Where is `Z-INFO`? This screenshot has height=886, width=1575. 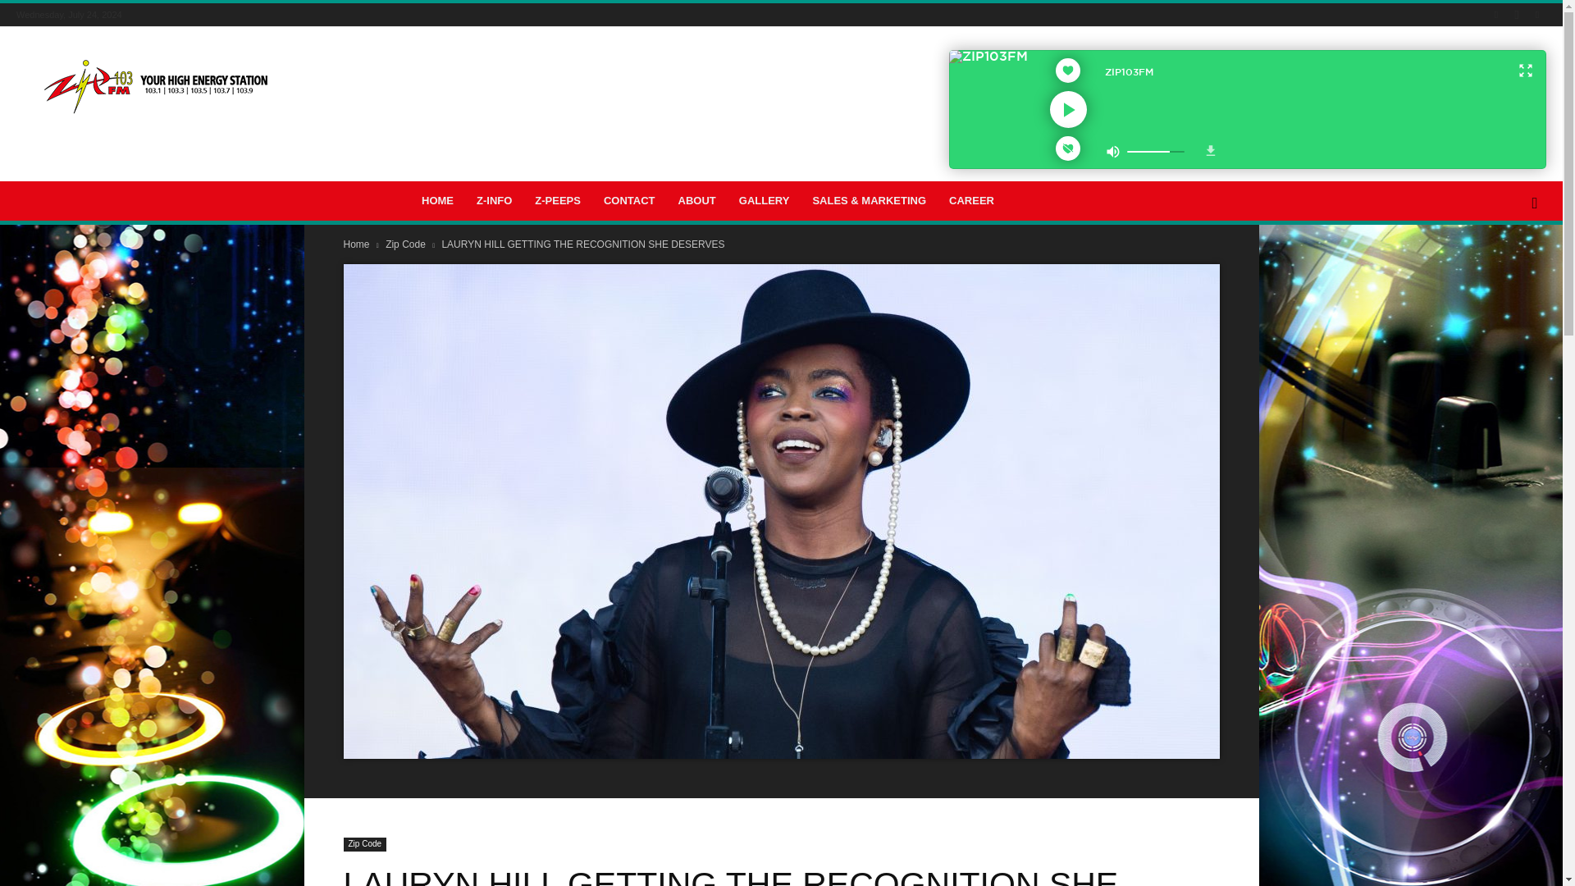
Z-INFO is located at coordinates (494, 200).